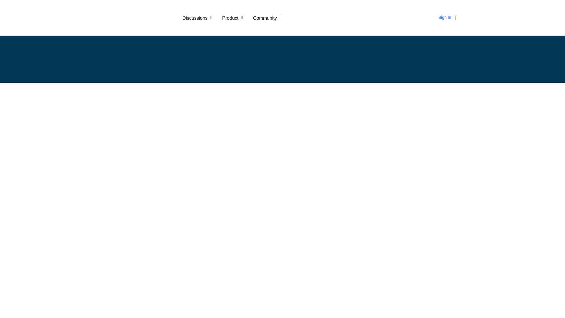  What do you see at coordinates (232, 18) in the screenshot?
I see `Product` at bounding box center [232, 18].